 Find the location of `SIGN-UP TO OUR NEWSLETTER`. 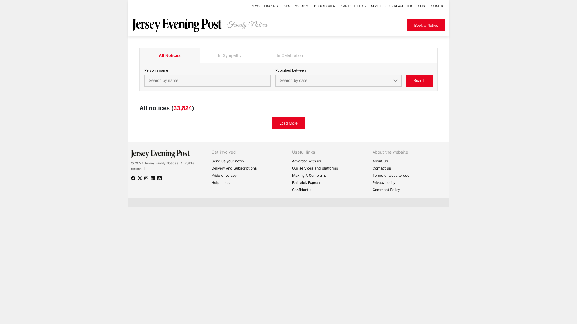

SIGN-UP TO OUR NEWSLETTER is located at coordinates (391, 6).